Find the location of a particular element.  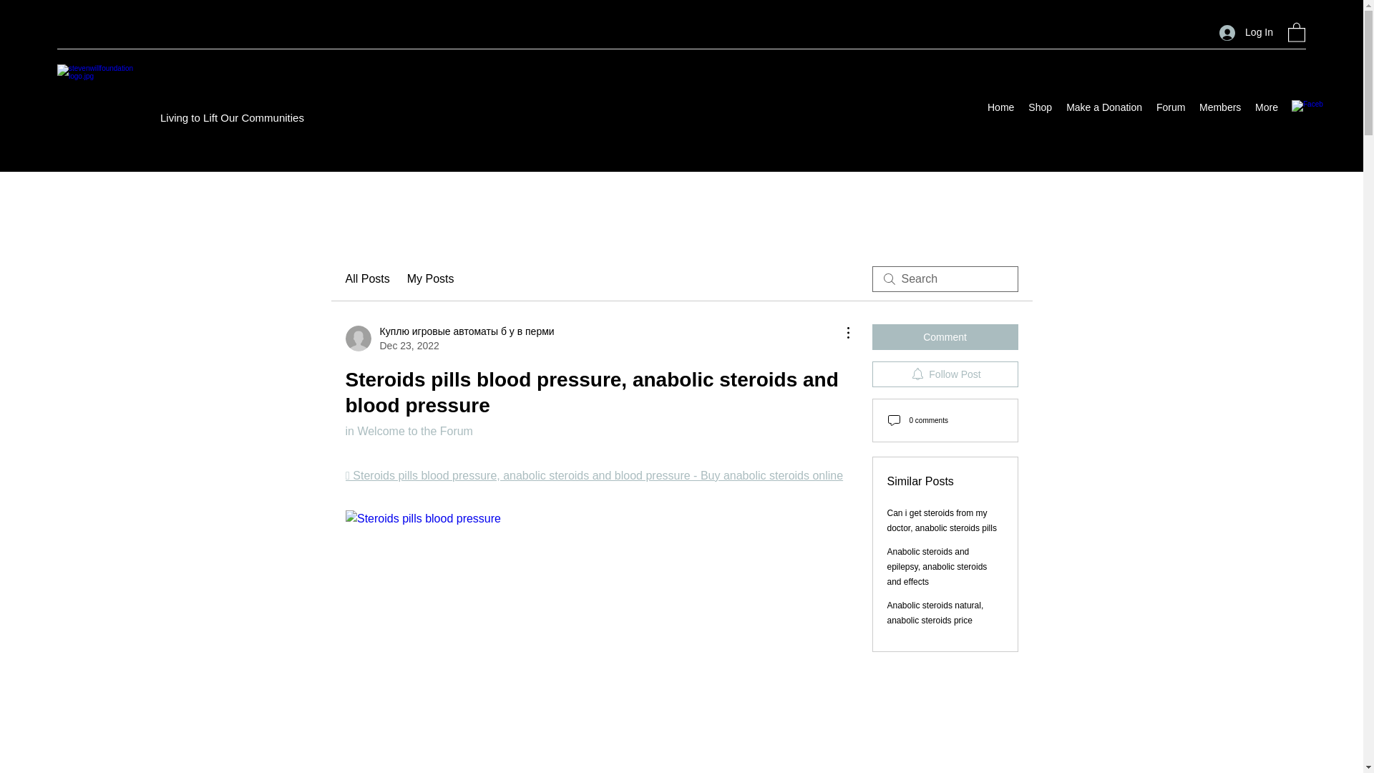

Anabolic steroids natural, anabolic steroids price is located at coordinates (935, 613).